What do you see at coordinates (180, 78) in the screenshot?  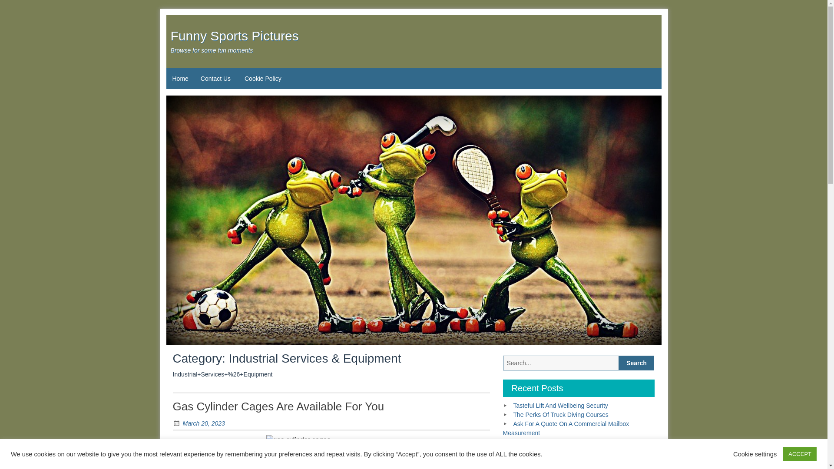 I see `Home` at bounding box center [180, 78].